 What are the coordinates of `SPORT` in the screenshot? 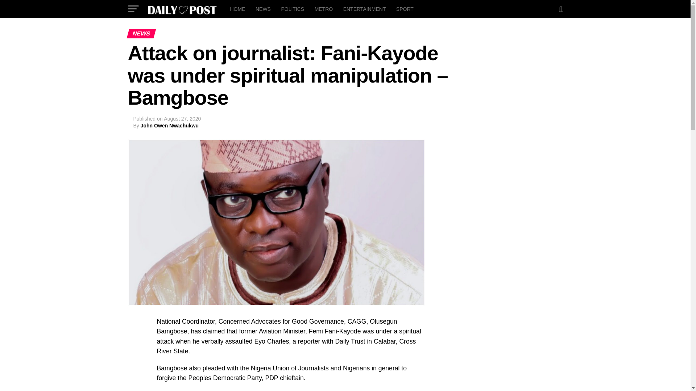 It's located at (405, 9).